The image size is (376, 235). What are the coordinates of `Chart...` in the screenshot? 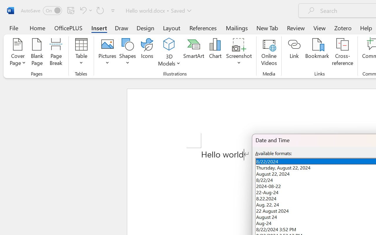 It's located at (215, 53).